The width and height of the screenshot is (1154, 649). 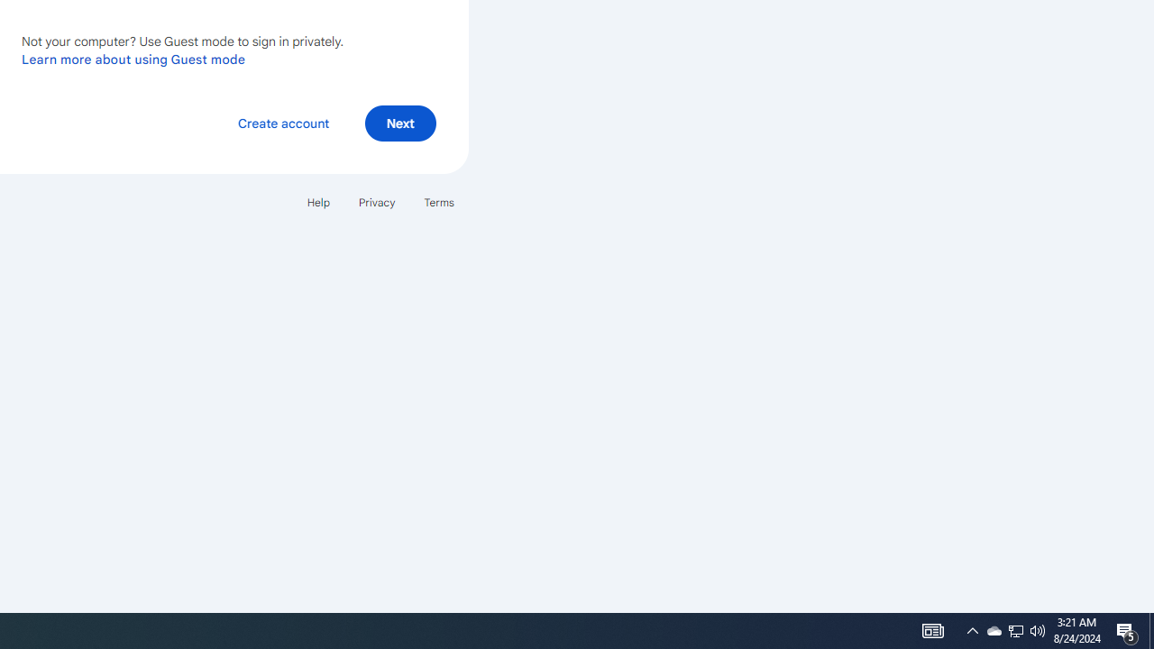 What do you see at coordinates (133, 59) in the screenshot?
I see `Learn more about using Guest mode` at bounding box center [133, 59].